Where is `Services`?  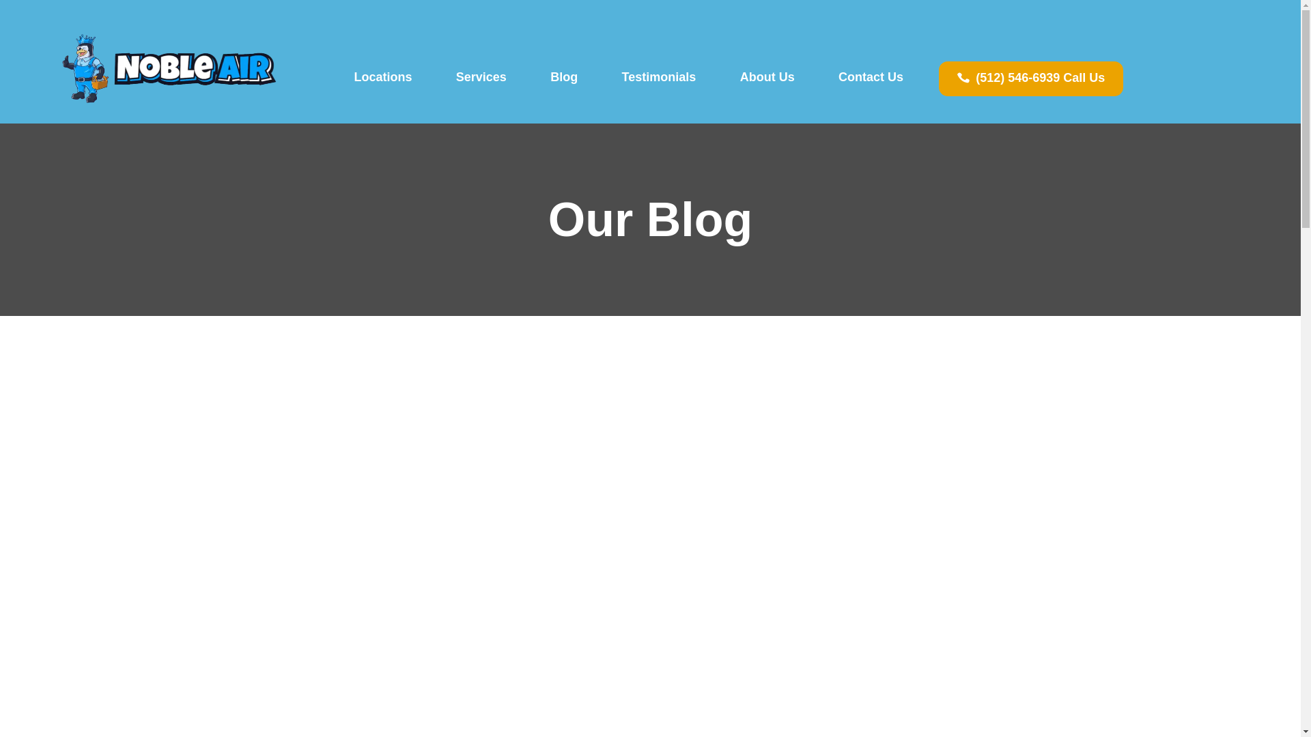
Services is located at coordinates (481, 76).